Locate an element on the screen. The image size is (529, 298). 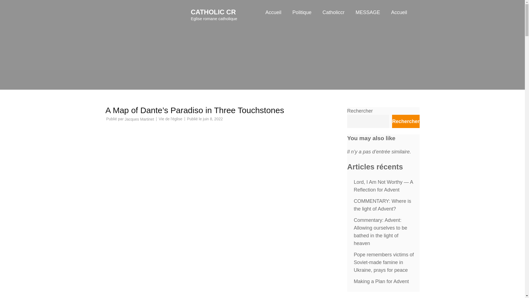
juin 8, 2022 is located at coordinates (213, 119).